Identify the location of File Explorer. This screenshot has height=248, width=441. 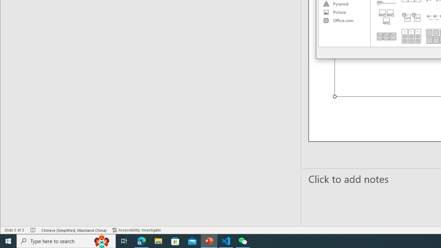
(158, 241).